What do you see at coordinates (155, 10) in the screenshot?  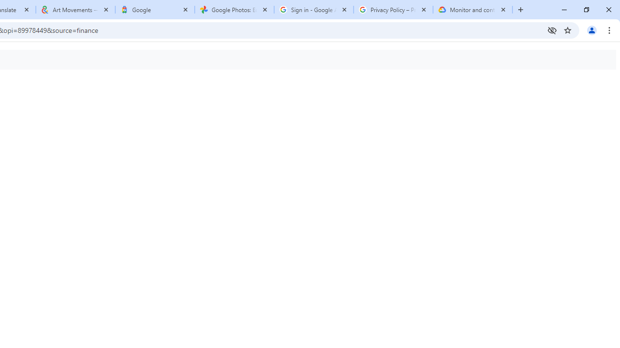 I see `Google` at bounding box center [155, 10].